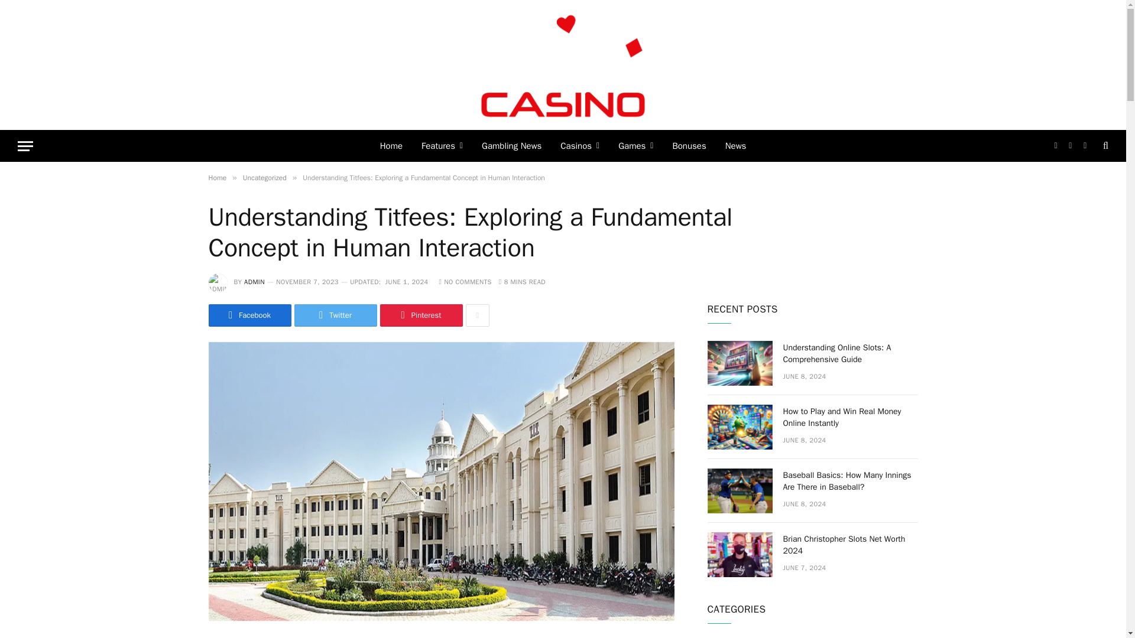 This screenshot has height=638, width=1135. I want to click on Gambling News, so click(511, 146).